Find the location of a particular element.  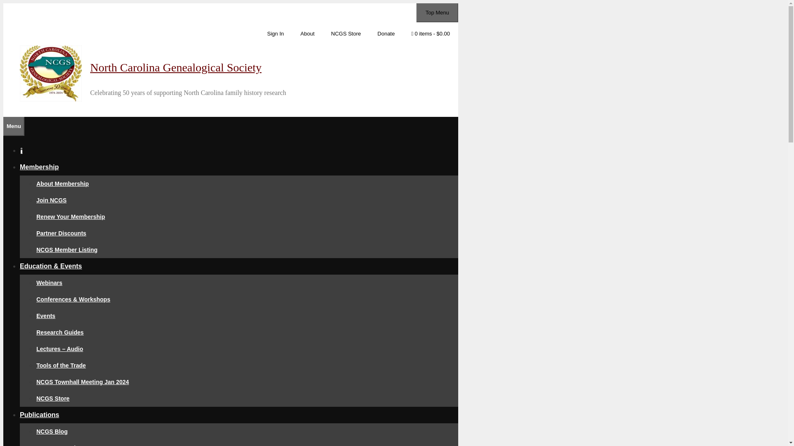

Research Guides is located at coordinates (60, 332).